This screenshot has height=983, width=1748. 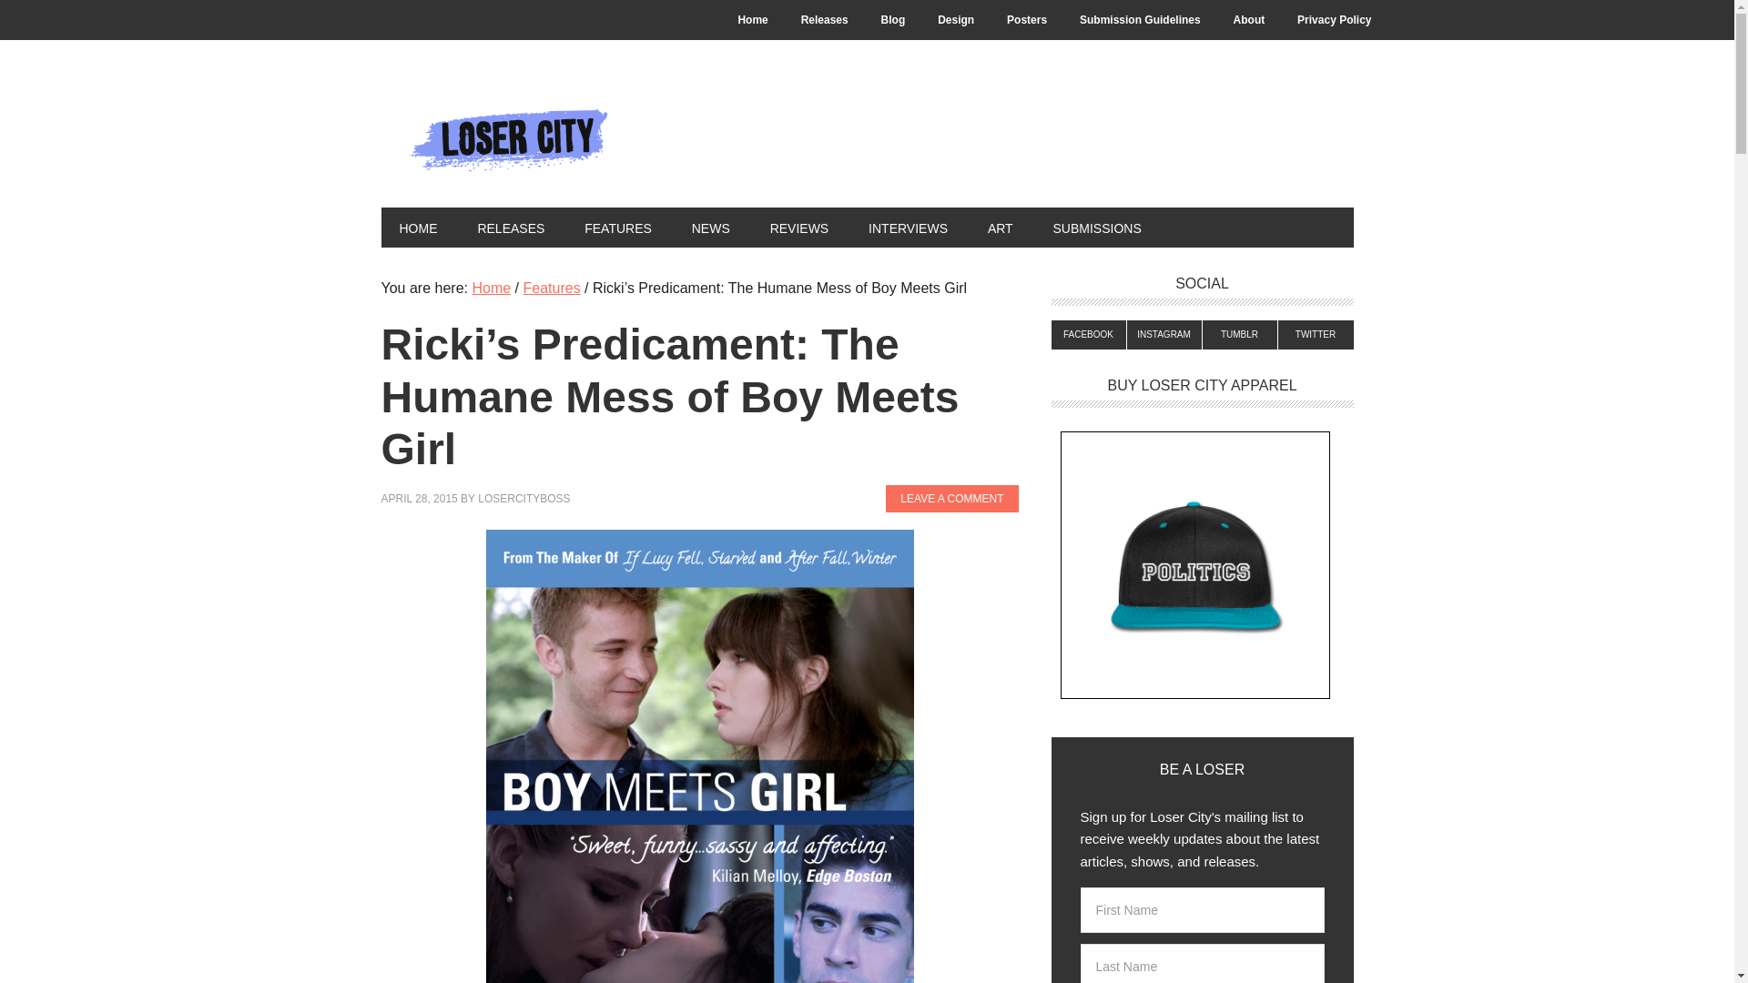 I want to click on ART, so click(x=1000, y=228).